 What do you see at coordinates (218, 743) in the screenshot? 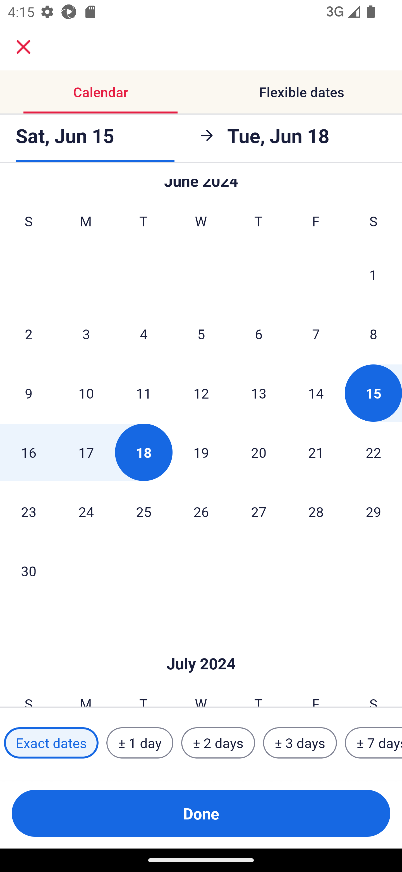
I see `± 2 days` at bounding box center [218, 743].